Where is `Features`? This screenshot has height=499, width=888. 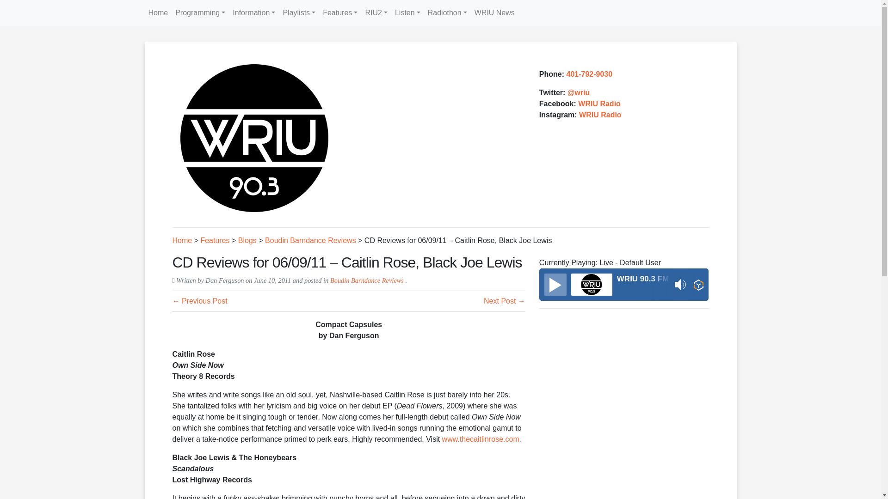 Features is located at coordinates (340, 12).